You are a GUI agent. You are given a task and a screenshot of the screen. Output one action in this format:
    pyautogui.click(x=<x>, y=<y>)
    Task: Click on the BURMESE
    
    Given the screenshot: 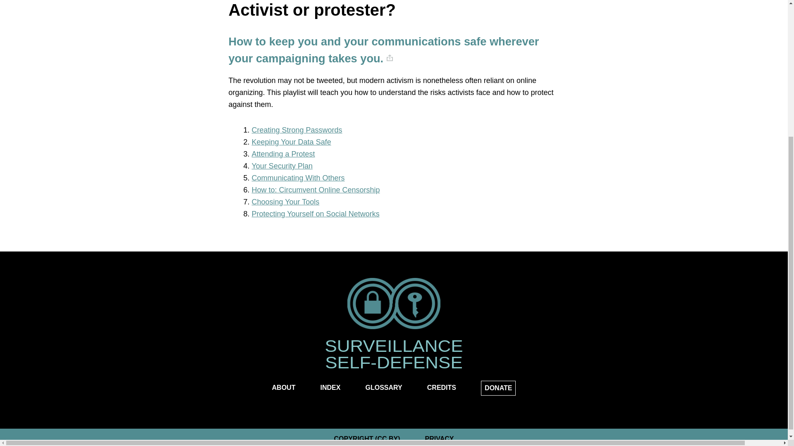 What is the action you would take?
    pyautogui.click(x=466, y=17)
    